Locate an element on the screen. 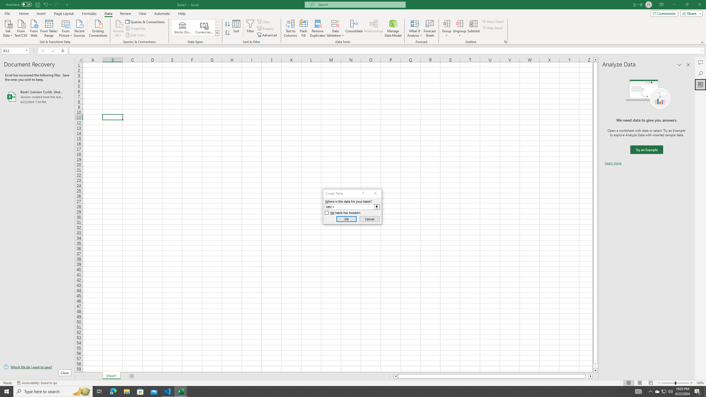 This screenshot has width=706, height=397. Text to Columns... is located at coordinates (290, 28).